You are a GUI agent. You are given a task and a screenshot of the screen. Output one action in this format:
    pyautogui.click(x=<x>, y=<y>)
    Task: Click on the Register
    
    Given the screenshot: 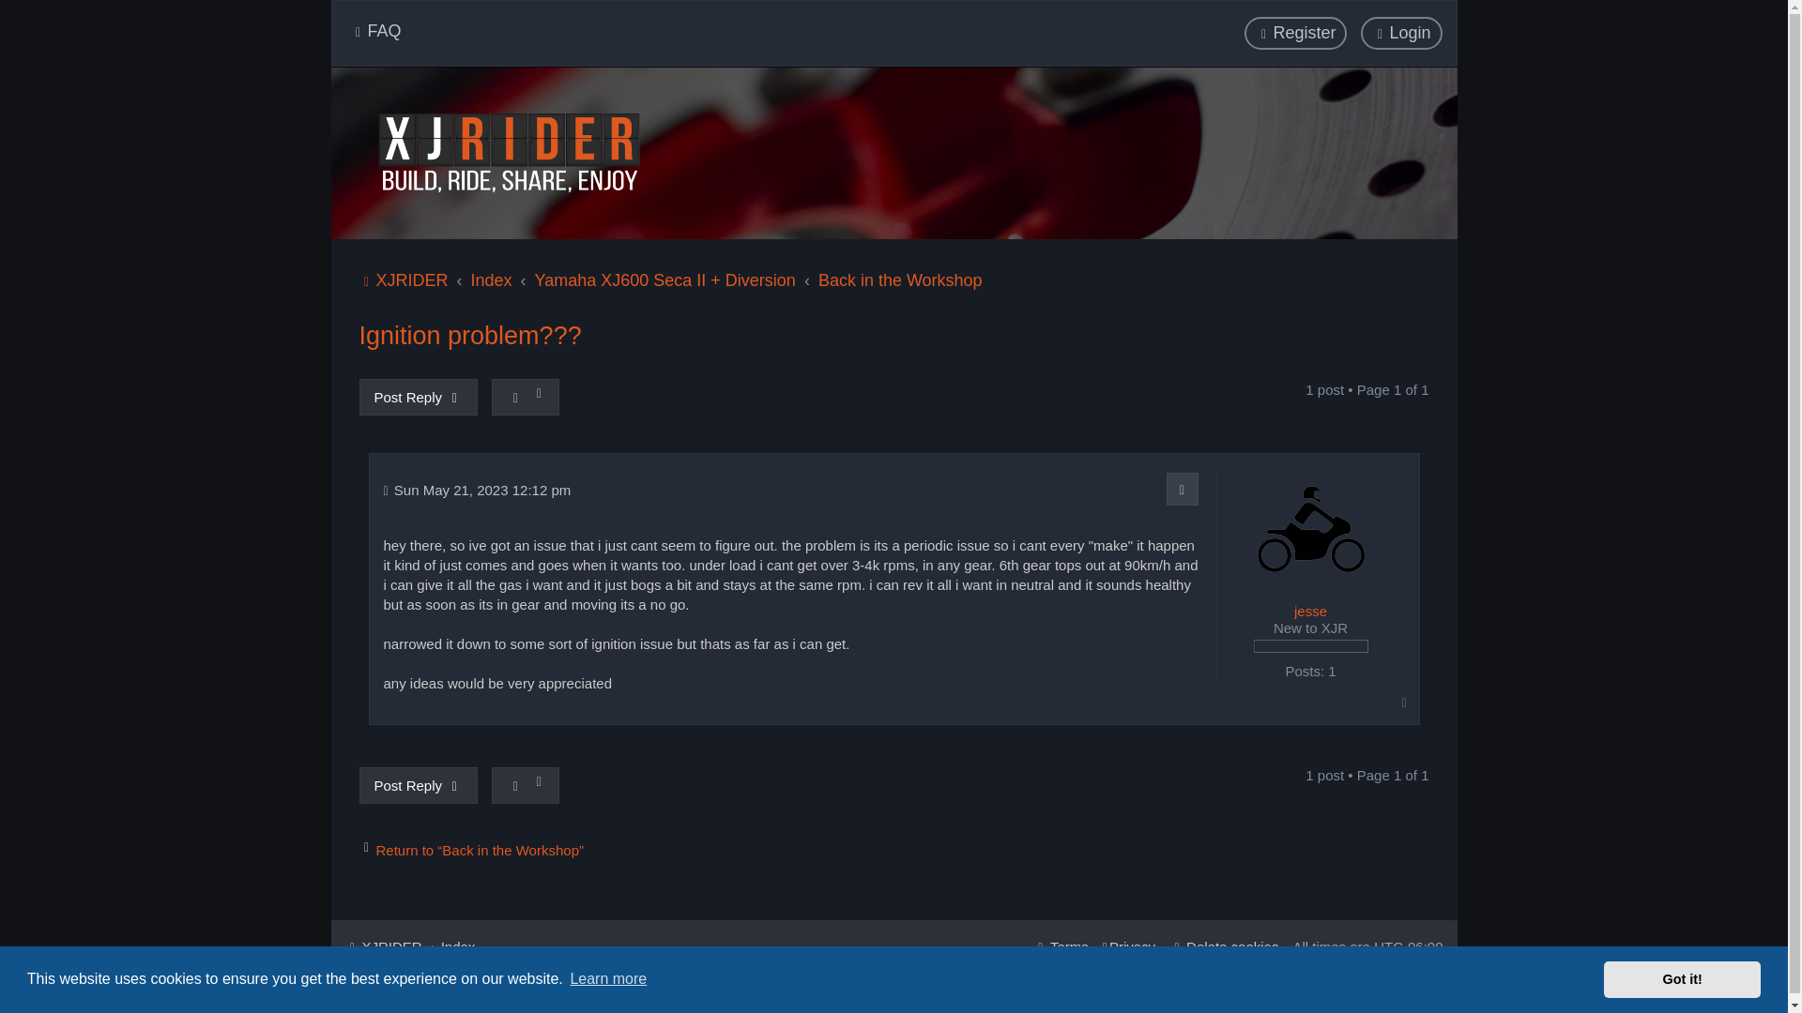 What is the action you would take?
    pyautogui.click(x=1295, y=33)
    